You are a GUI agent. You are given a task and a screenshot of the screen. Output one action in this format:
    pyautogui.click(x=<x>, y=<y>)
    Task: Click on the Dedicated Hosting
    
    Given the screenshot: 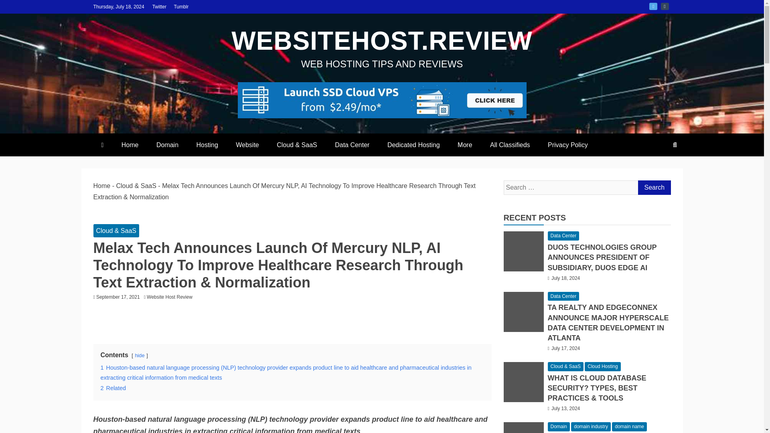 What is the action you would take?
    pyautogui.click(x=414, y=144)
    